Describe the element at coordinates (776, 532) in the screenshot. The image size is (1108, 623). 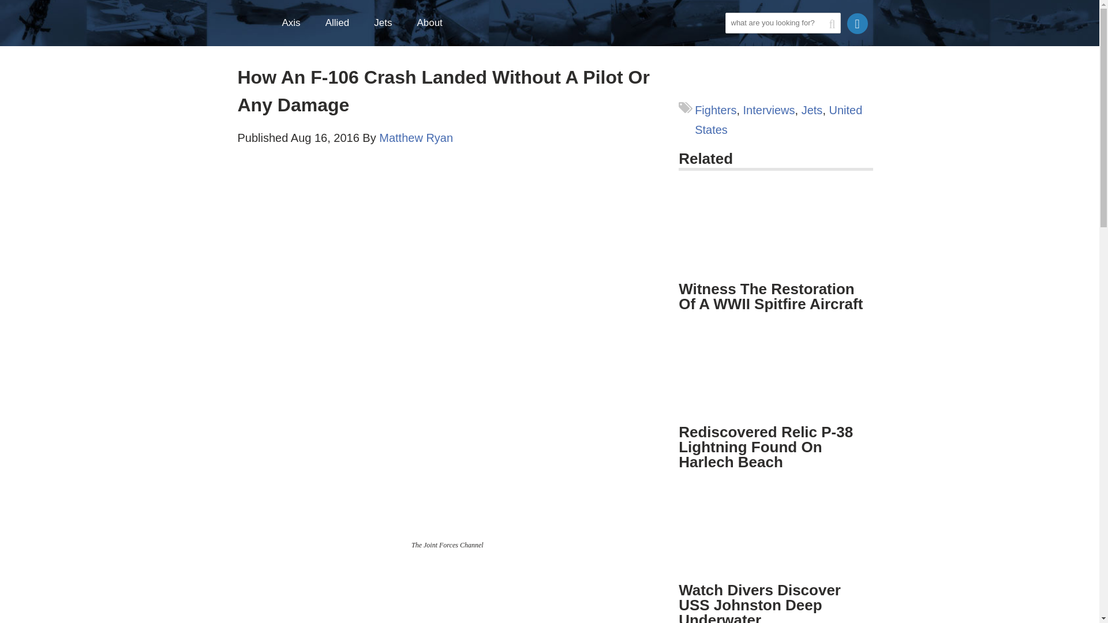
I see `Watch Divers Discover USS Johnston Deep Underwater` at that location.